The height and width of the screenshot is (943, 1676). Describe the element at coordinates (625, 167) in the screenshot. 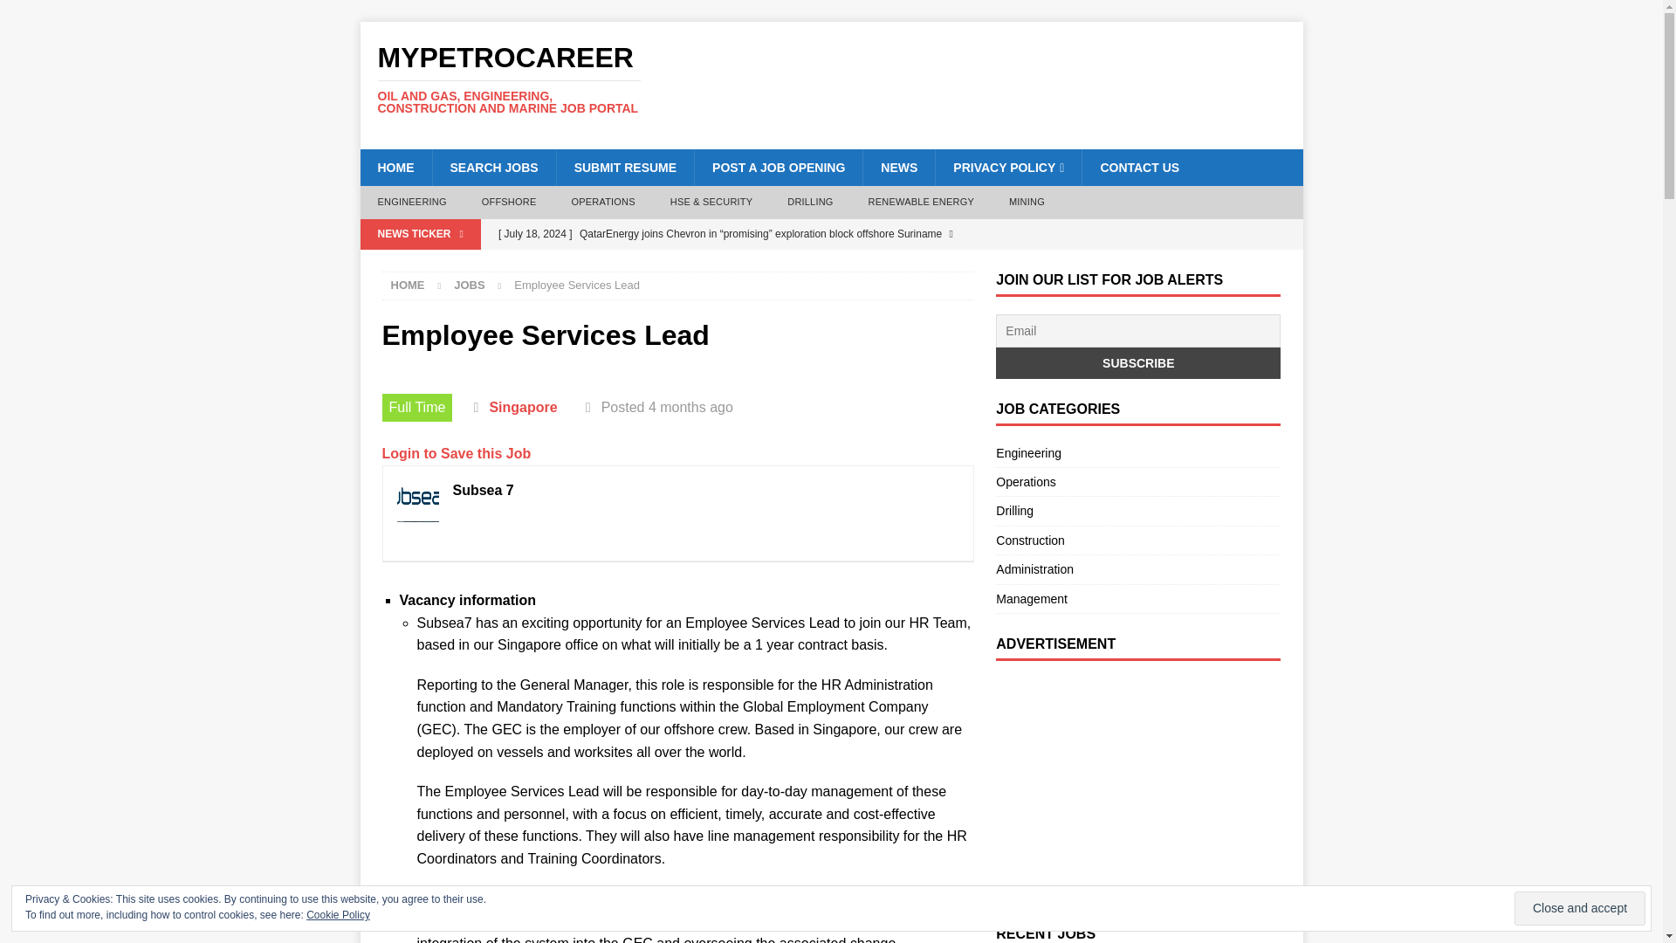

I see `SUBMIT RESUME` at that location.